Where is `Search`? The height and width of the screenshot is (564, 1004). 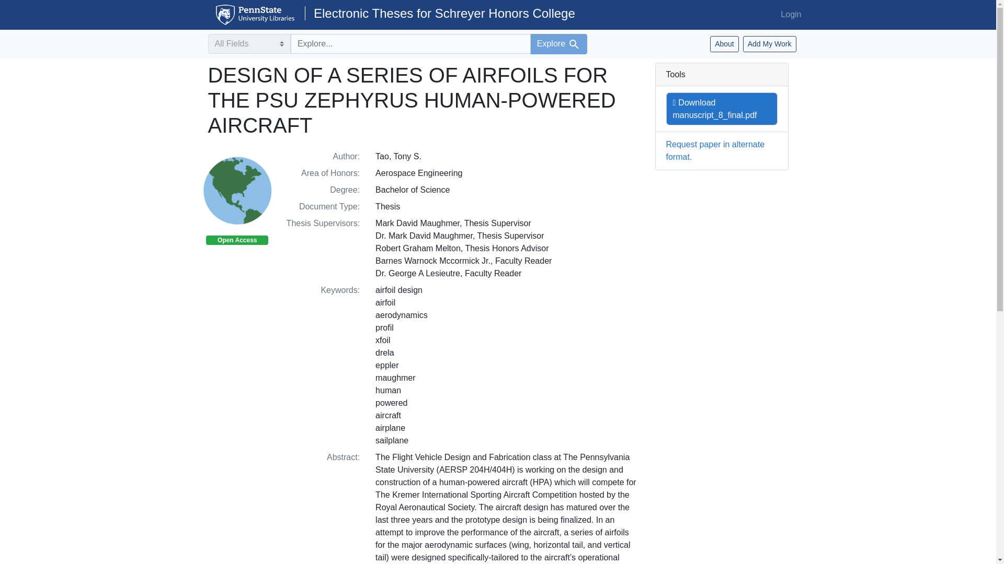 Search is located at coordinates (574, 44).